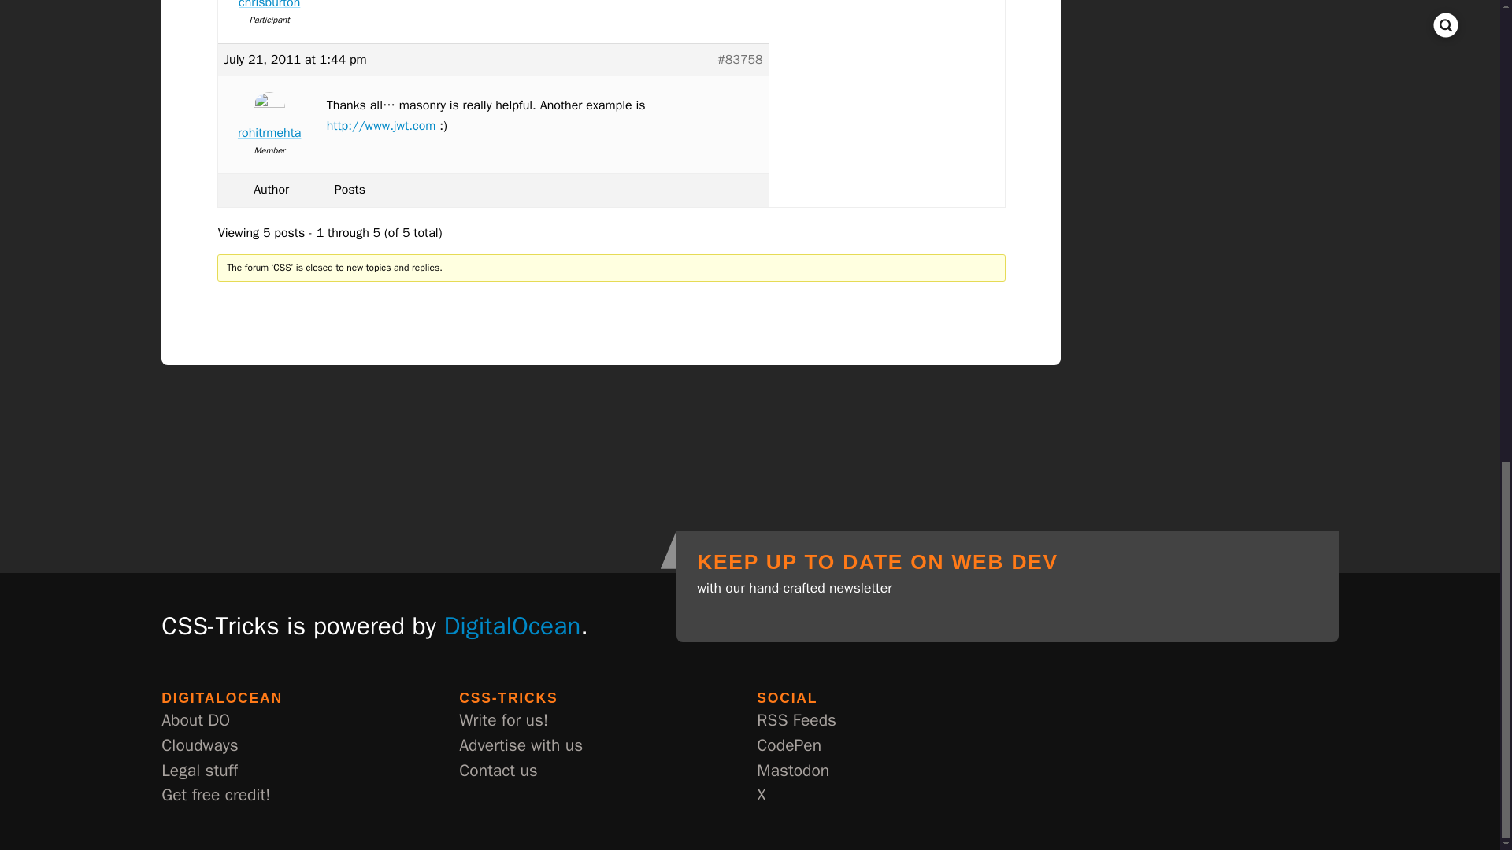 This screenshot has width=1512, height=850. Describe the element at coordinates (269, 120) in the screenshot. I see `View rohitrmehta's profile` at that location.